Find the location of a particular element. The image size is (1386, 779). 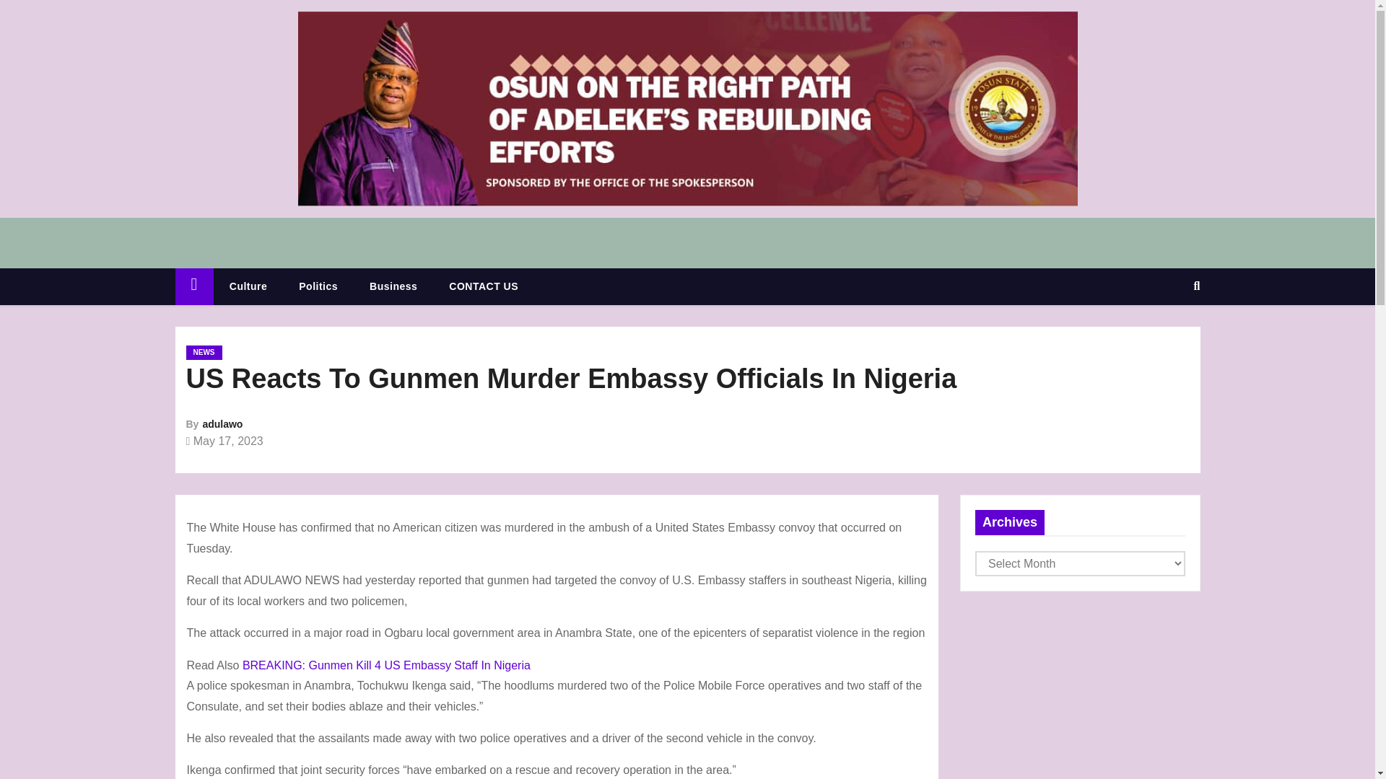

CONTACT US is located at coordinates (483, 286).